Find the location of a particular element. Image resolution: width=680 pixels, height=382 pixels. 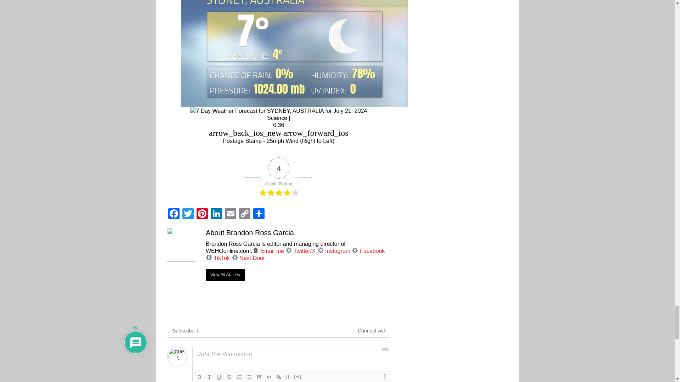

Strike is located at coordinates (229, 377).